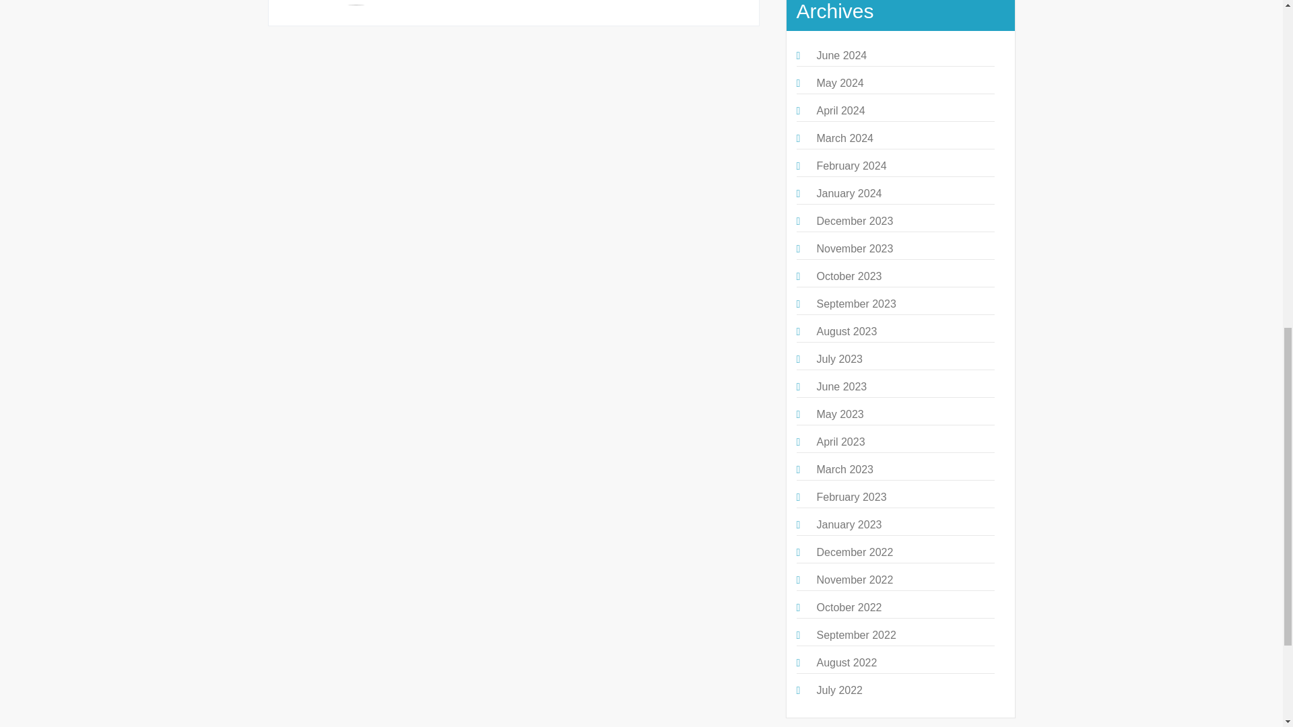 This screenshot has height=727, width=1293. Describe the element at coordinates (839, 359) in the screenshot. I see `July 2023` at that location.